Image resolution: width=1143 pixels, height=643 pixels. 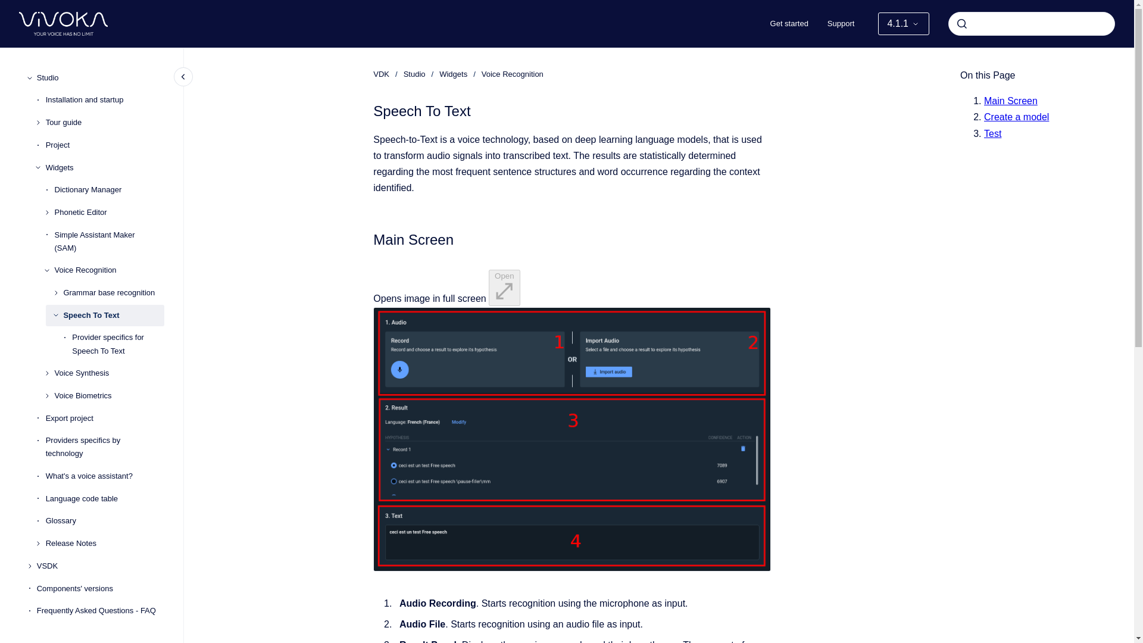 What do you see at coordinates (105, 418) in the screenshot?
I see `Export project` at bounding box center [105, 418].